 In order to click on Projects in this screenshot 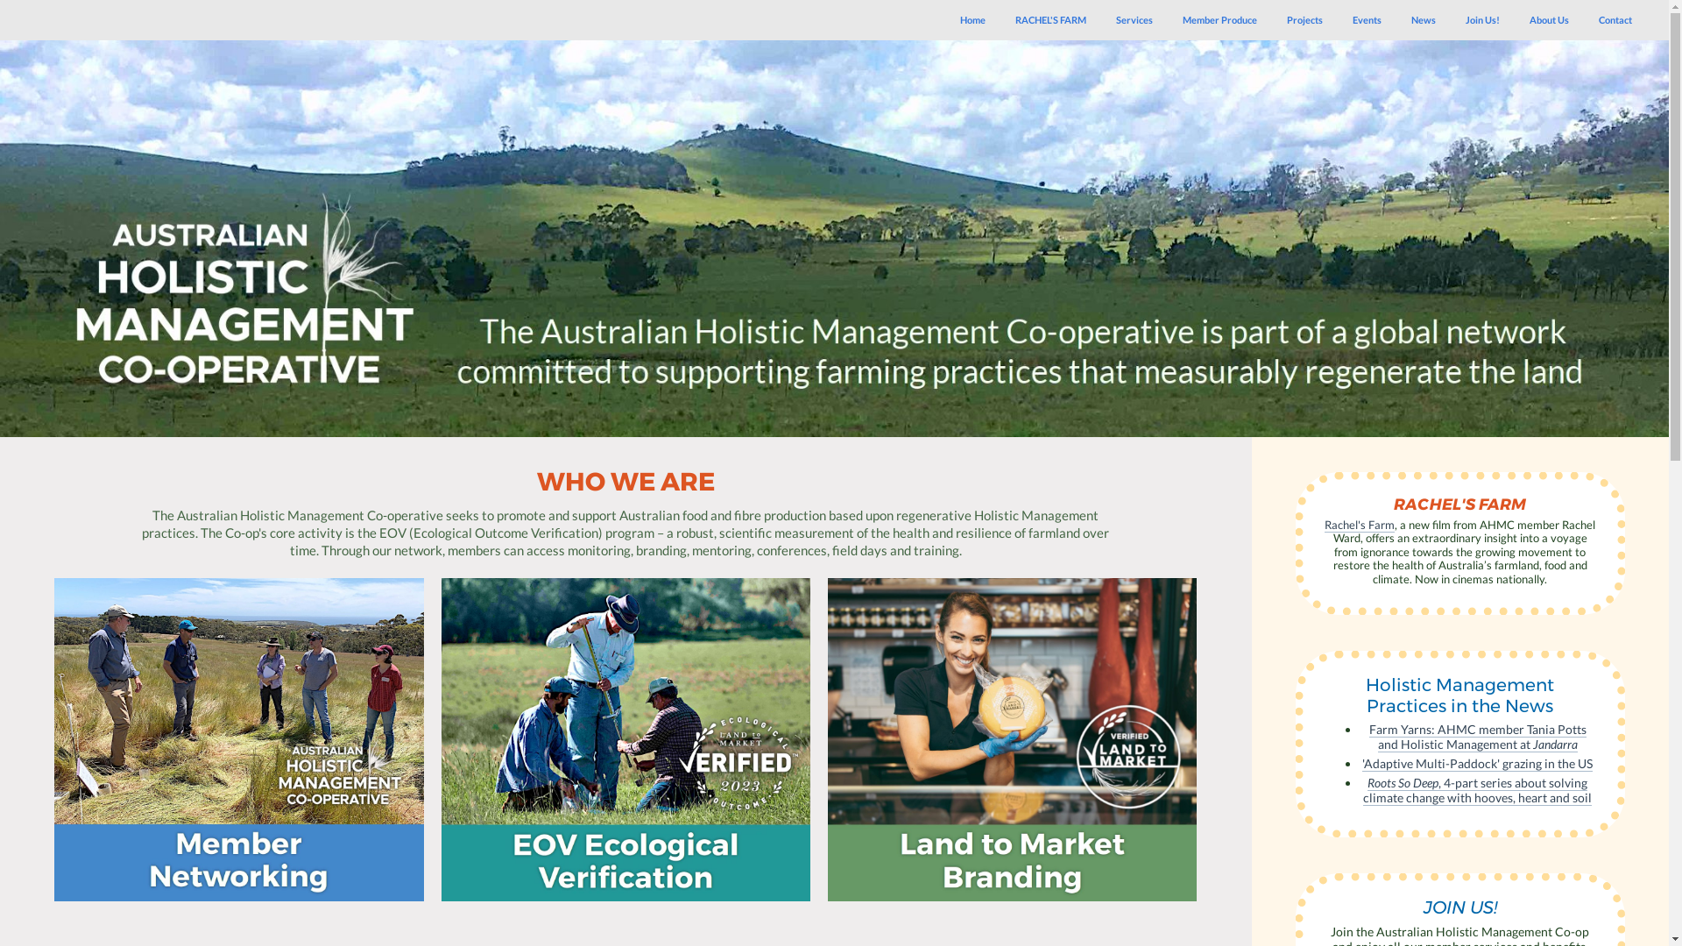, I will do `click(1305, 20)`.